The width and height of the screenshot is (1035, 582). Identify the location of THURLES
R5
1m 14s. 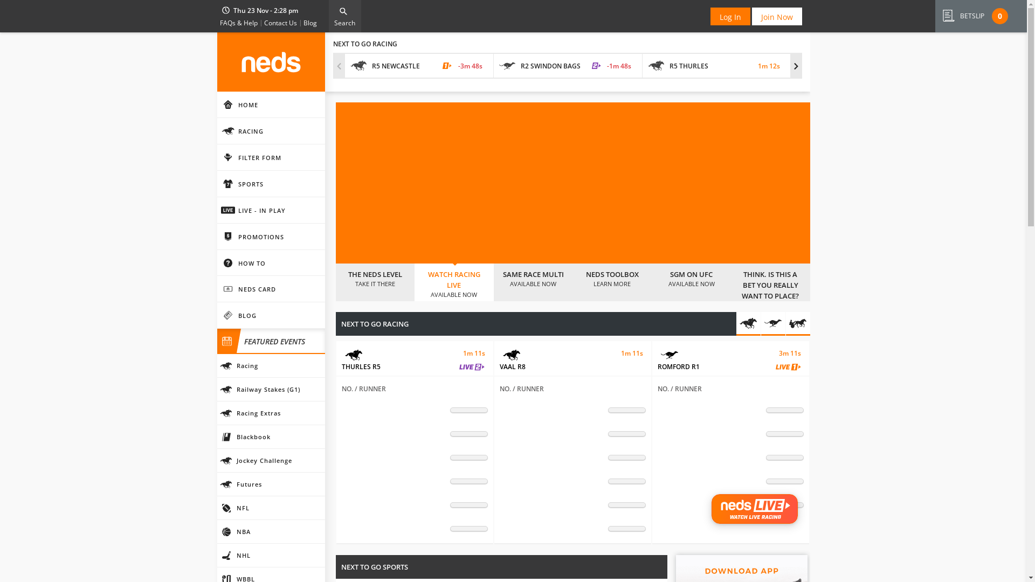
(415, 358).